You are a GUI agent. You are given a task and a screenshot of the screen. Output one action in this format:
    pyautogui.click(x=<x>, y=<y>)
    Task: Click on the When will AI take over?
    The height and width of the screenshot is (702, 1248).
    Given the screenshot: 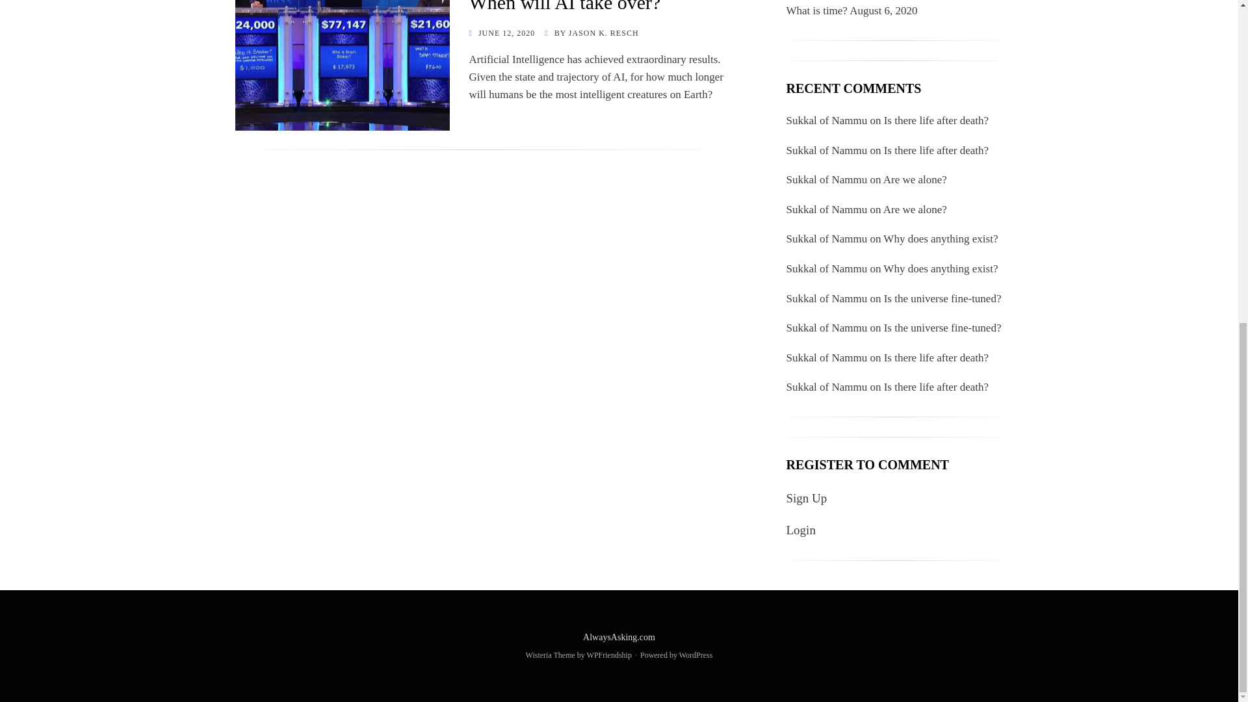 What is the action you would take?
    pyautogui.click(x=565, y=6)
    